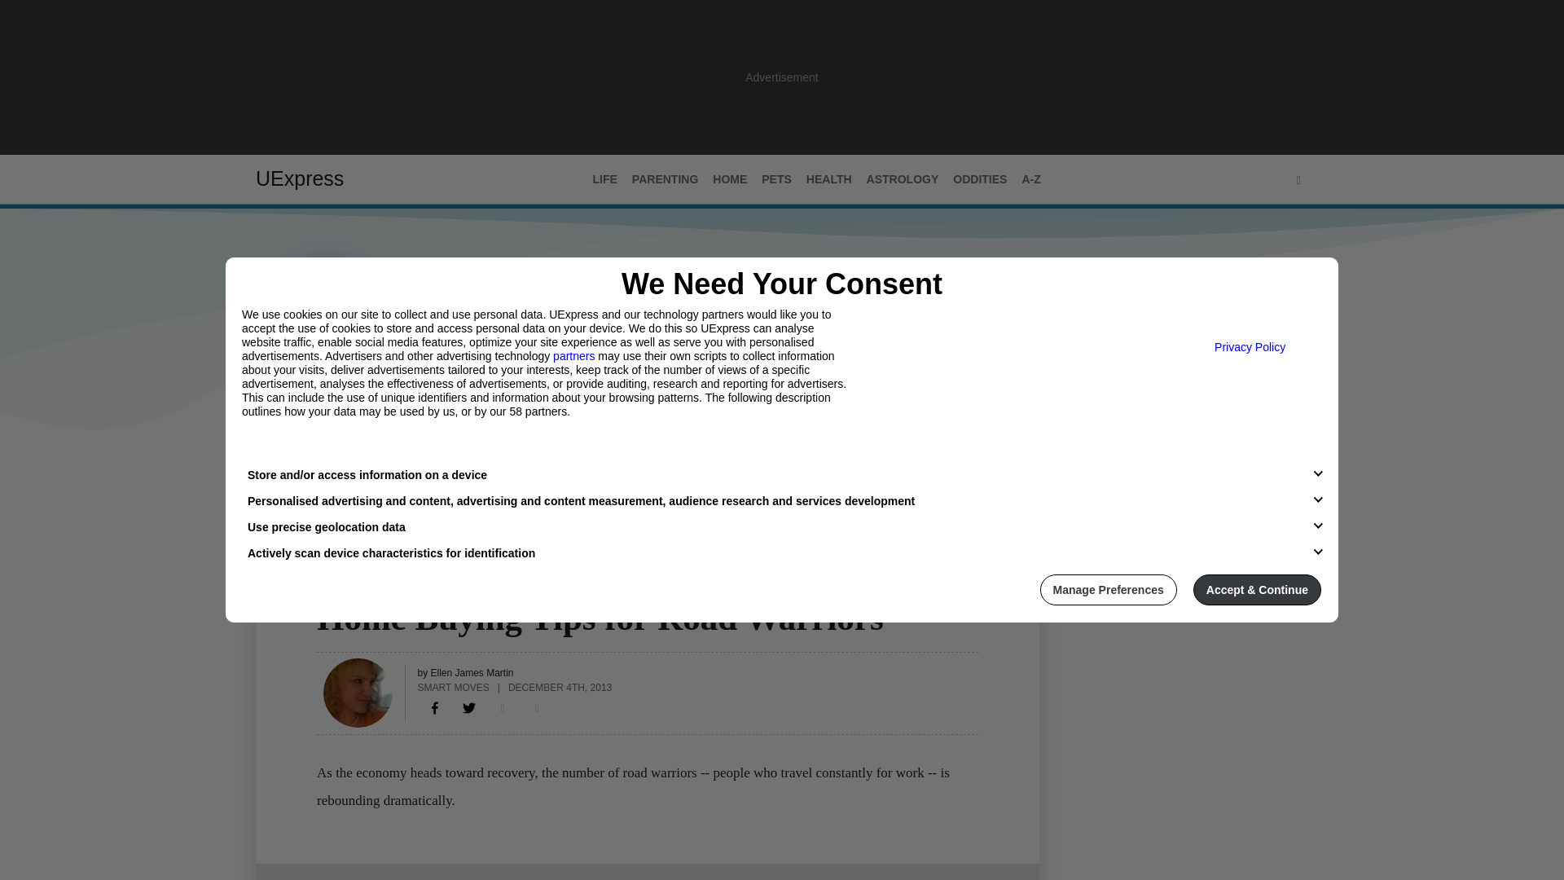 This screenshot has width=1564, height=880. I want to click on HOME, so click(334, 586).